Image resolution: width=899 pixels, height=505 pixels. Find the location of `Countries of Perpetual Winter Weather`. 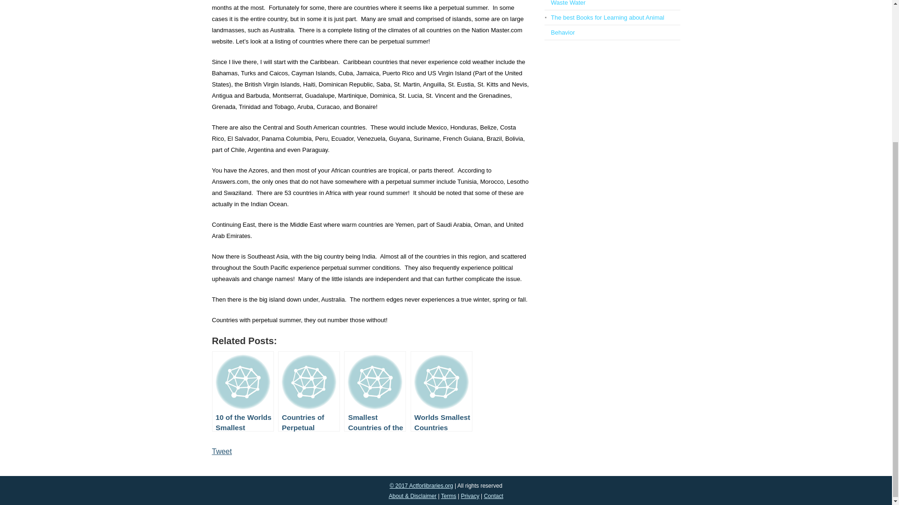

Countries of Perpetual Winter Weather is located at coordinates (309, 391).